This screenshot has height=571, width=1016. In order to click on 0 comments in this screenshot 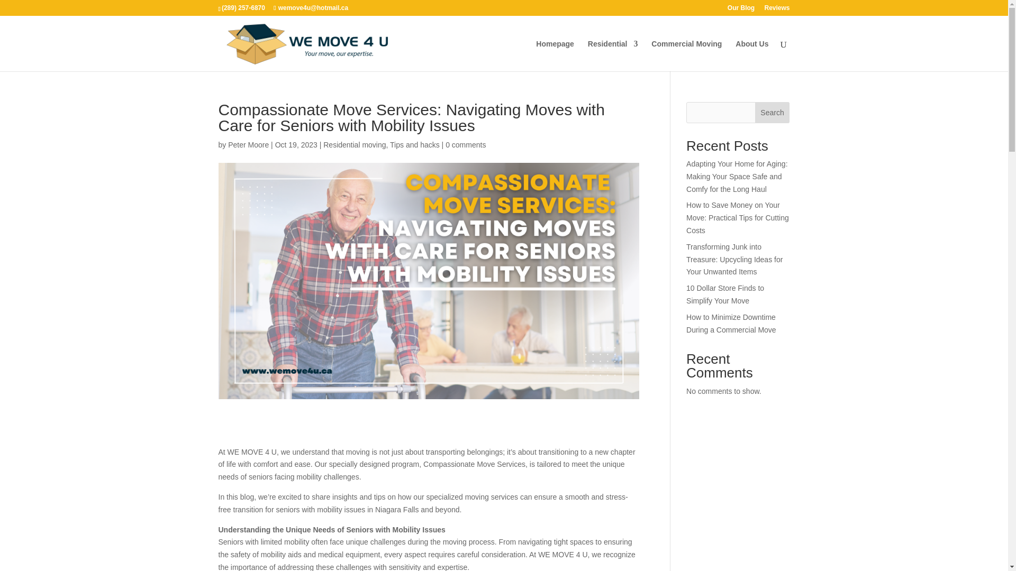, I will do `click(466, 144)`.